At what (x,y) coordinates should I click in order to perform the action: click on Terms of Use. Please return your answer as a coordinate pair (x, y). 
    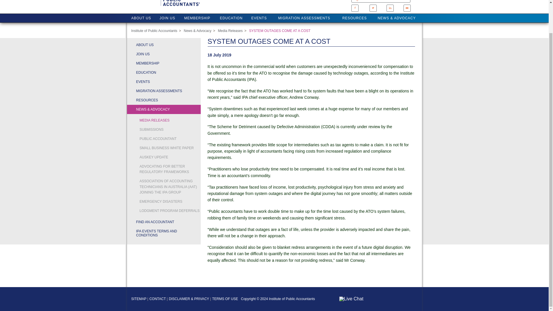
    Looking at the image, I should click on (225, 299).